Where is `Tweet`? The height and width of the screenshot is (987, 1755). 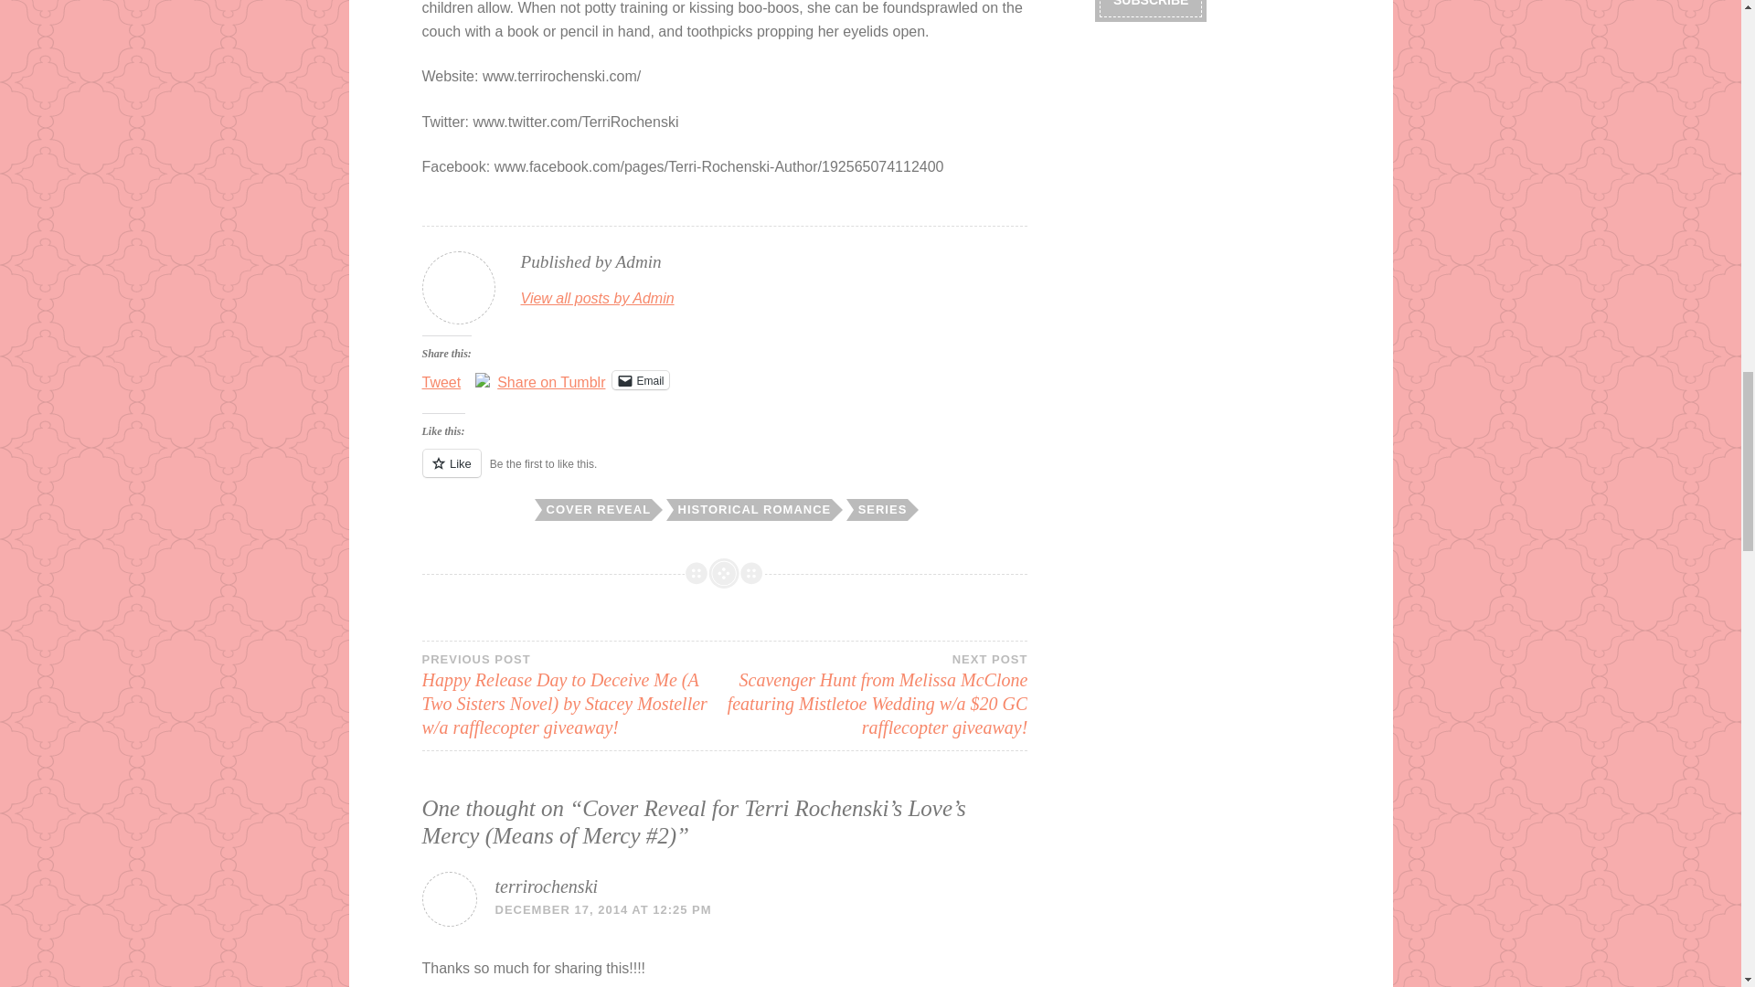 Tweet is located at coordinates (441, 379).